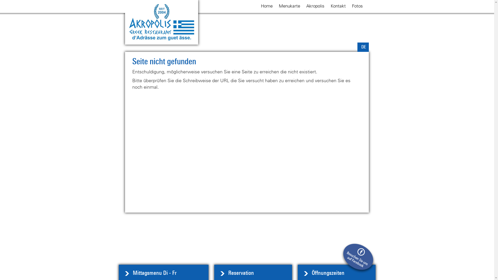 Image resolution: width=498 pixels, height=280 pixels. What do you see at coordinates (357, 6) in the screenshot?
I see `Fotos` at bounding box center [357, 6].